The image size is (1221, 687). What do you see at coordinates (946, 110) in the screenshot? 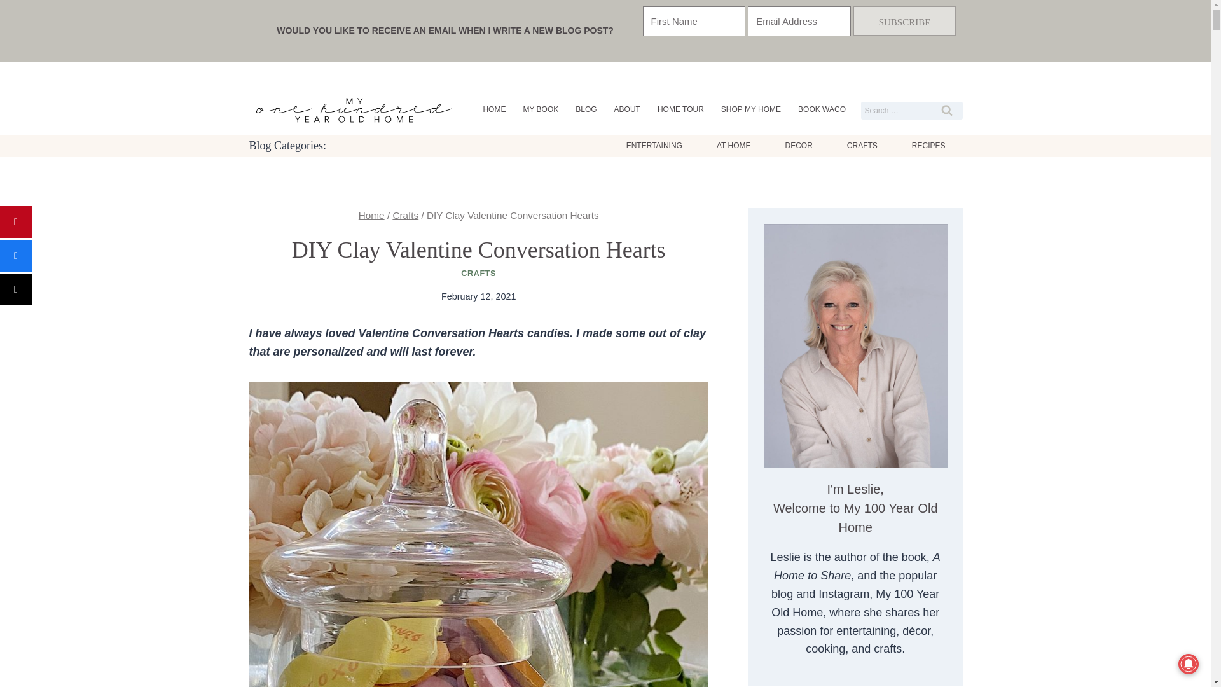
I see `Search` at bounding box center [946, 110].